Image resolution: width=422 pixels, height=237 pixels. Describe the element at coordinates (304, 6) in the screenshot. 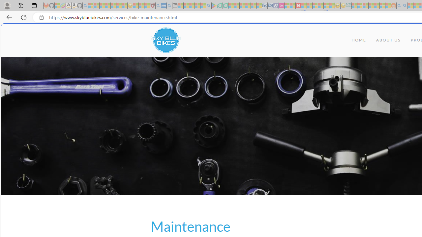

I see `Trusted Community Engagement and Contributions | Guidelines` at that location.